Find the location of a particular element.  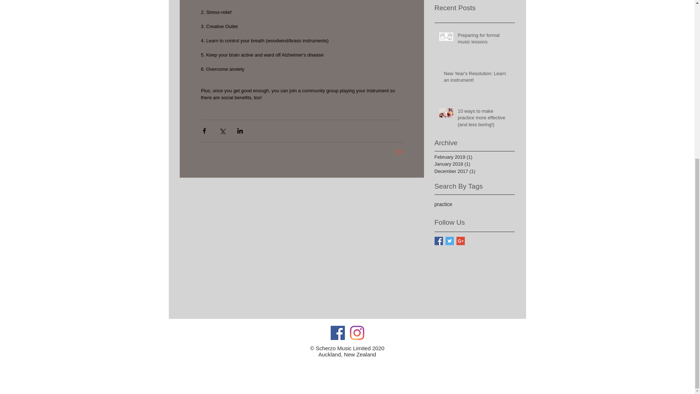

practice is located at coordinates (443, 204).